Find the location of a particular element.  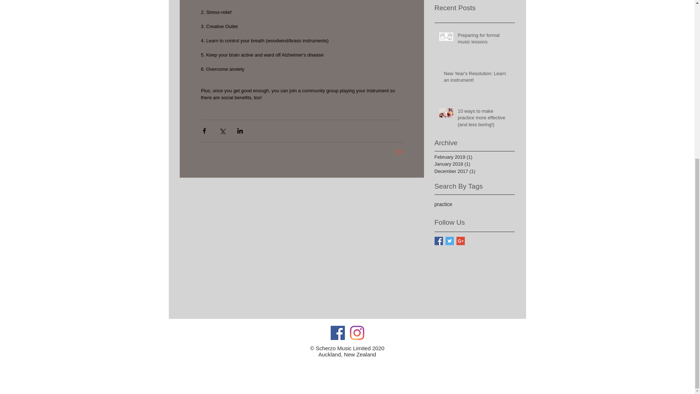

practice is located at coordinates (443, 204).